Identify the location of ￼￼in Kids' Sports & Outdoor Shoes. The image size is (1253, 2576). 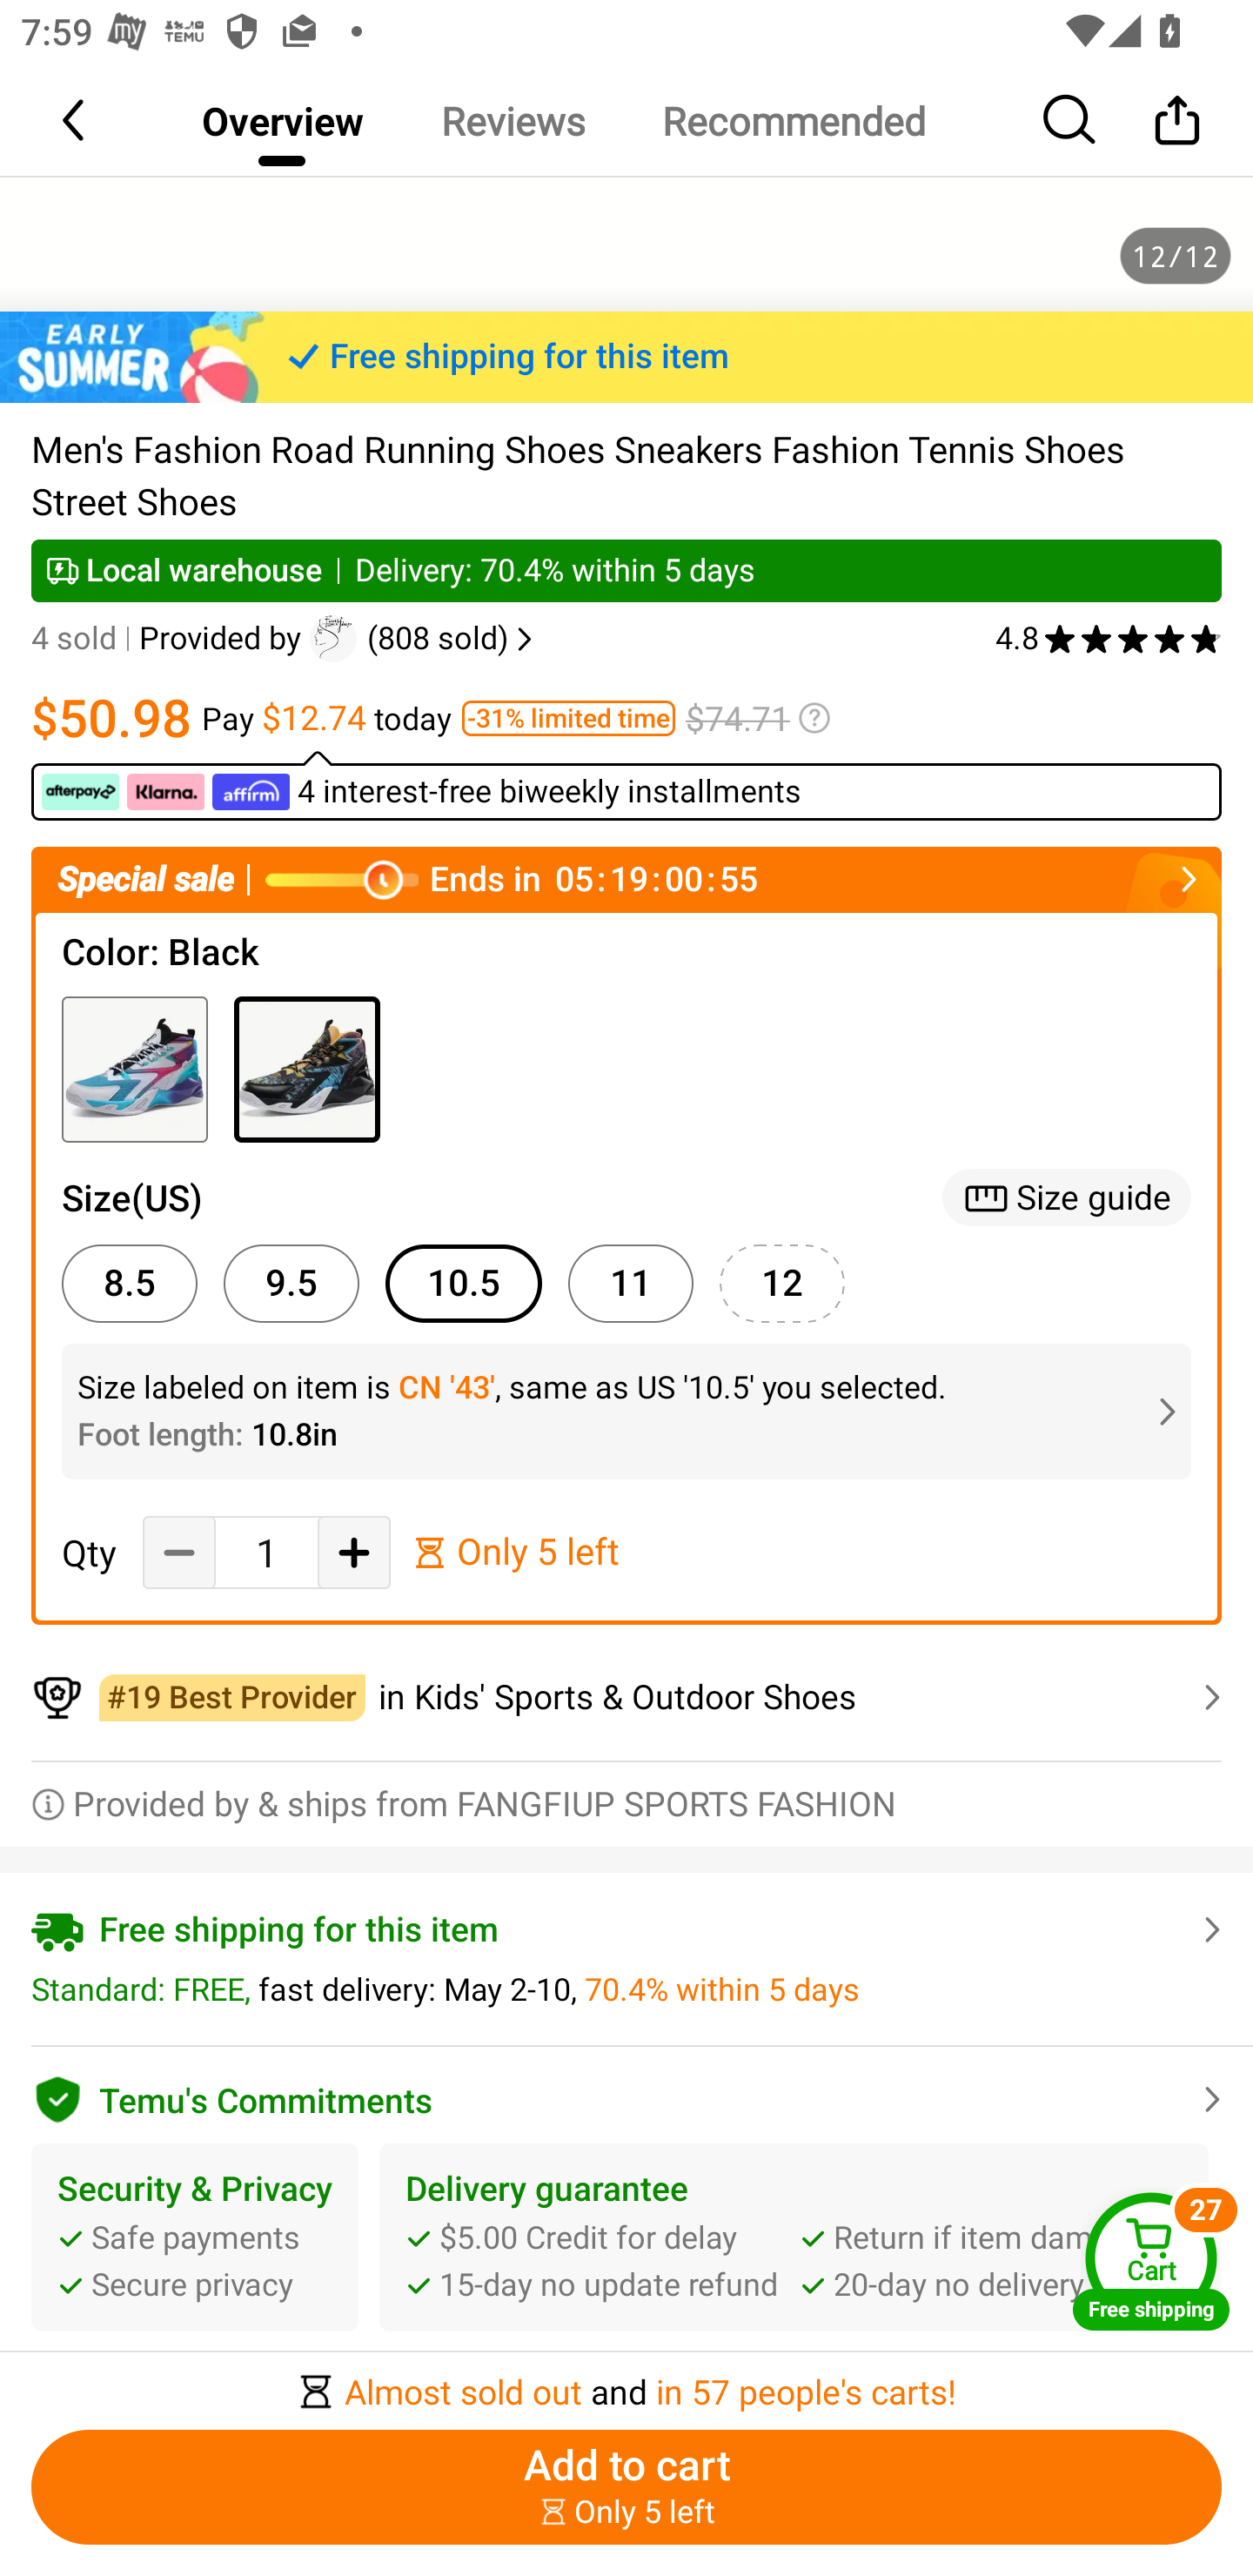
(626, 1697).